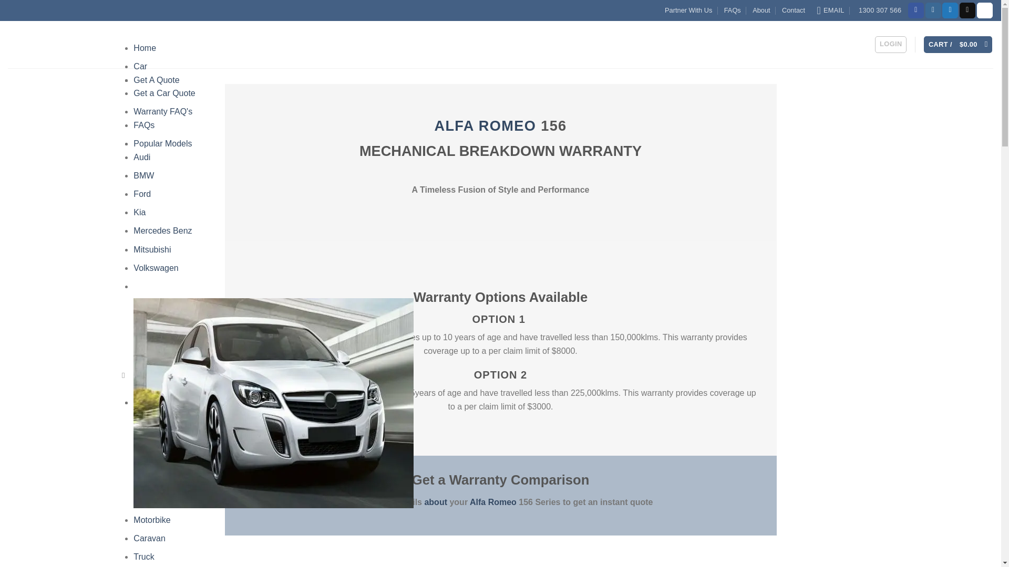 This screenshot has height=567, width=1009. Describe the element at coordinates (143, 556) in the screenshot. I see `Truck` at that location.